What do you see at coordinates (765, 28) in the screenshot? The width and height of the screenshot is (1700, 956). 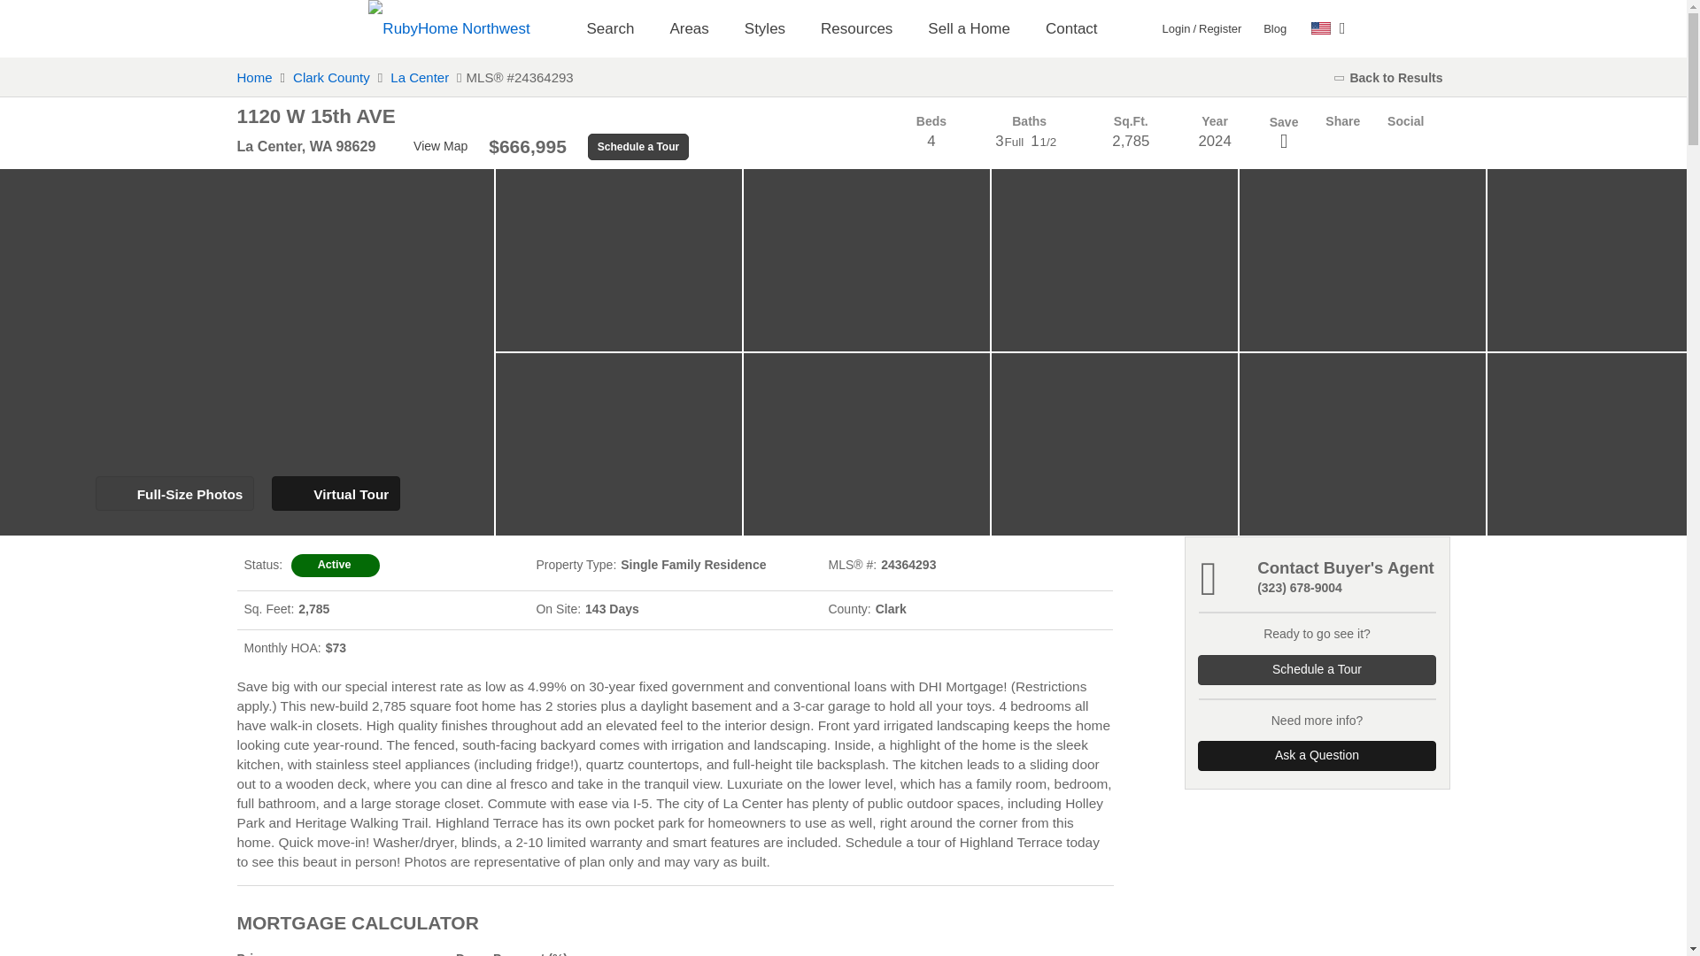 I see `Styles` at bounding box center [765, 28].